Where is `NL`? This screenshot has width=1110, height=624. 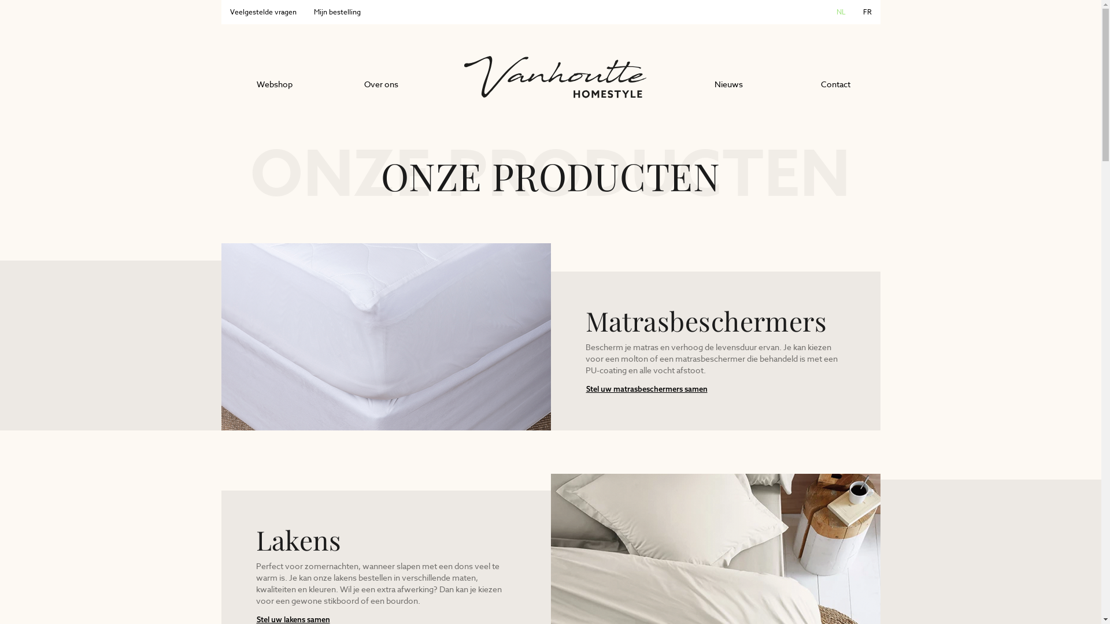 NL is located at coordinates (841, 12).